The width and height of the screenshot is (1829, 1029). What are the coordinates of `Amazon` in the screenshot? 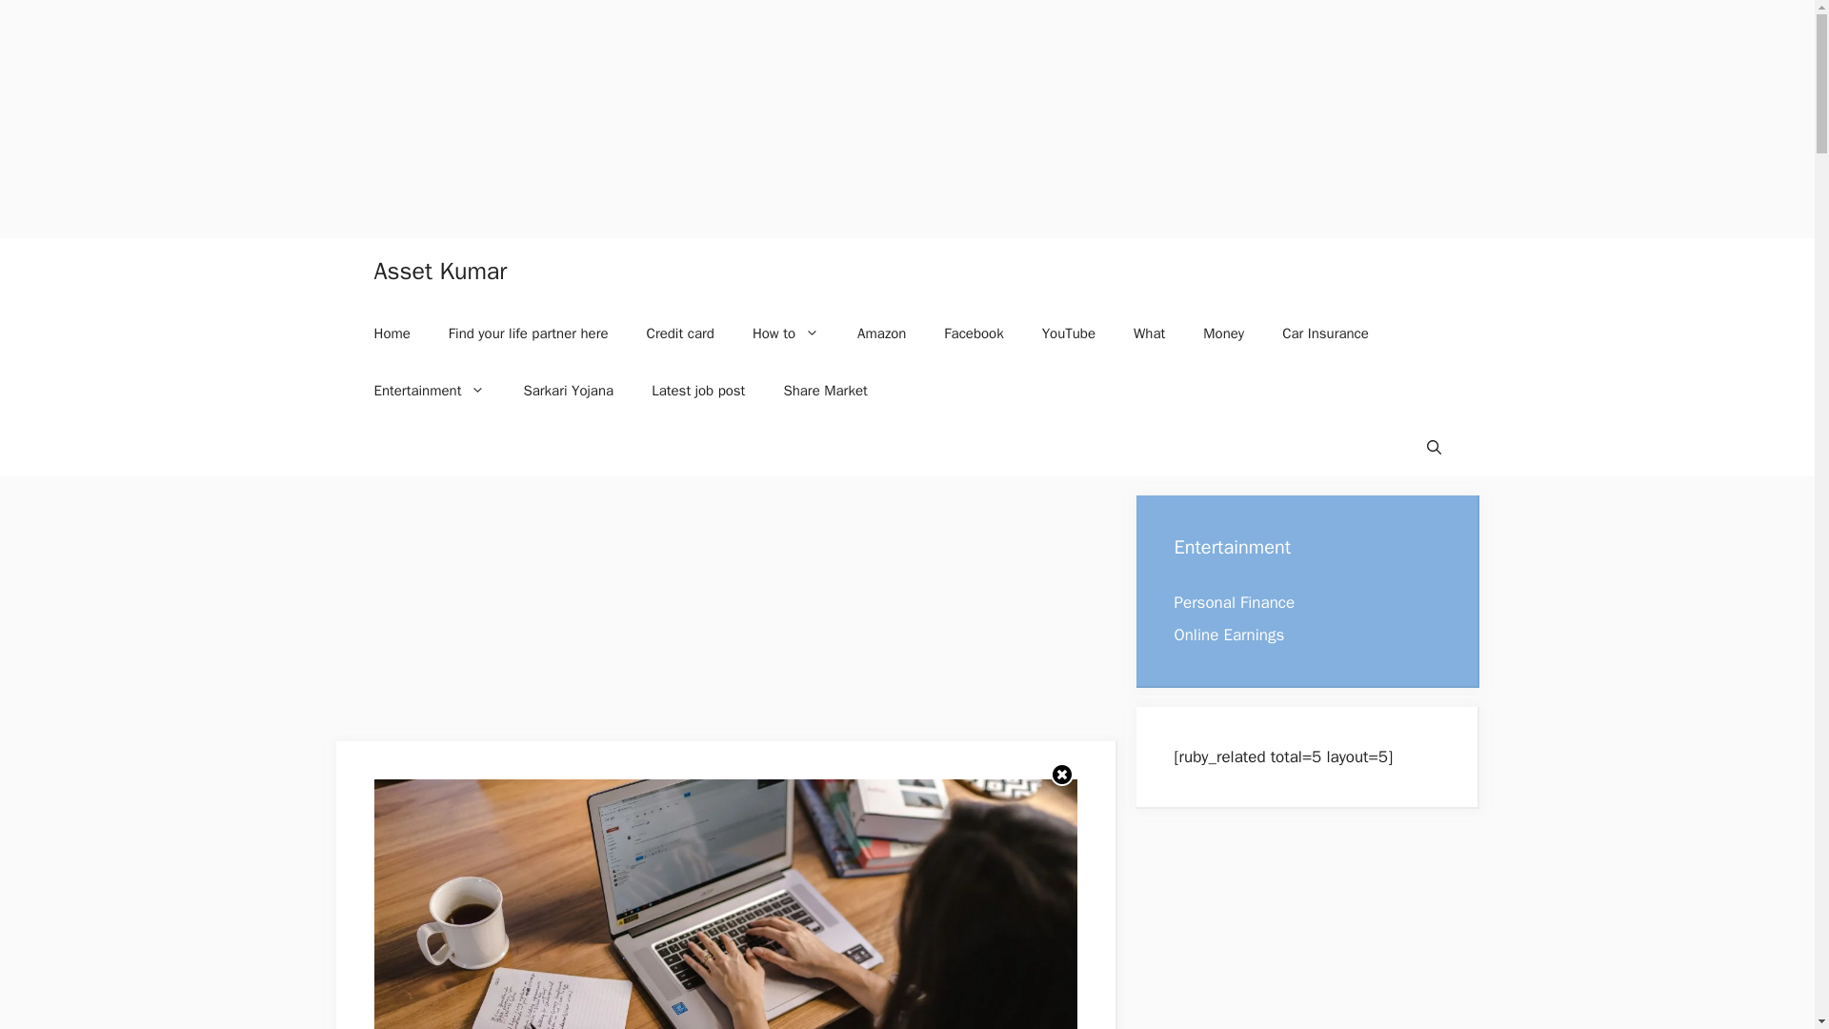 It's located at (881, 333).